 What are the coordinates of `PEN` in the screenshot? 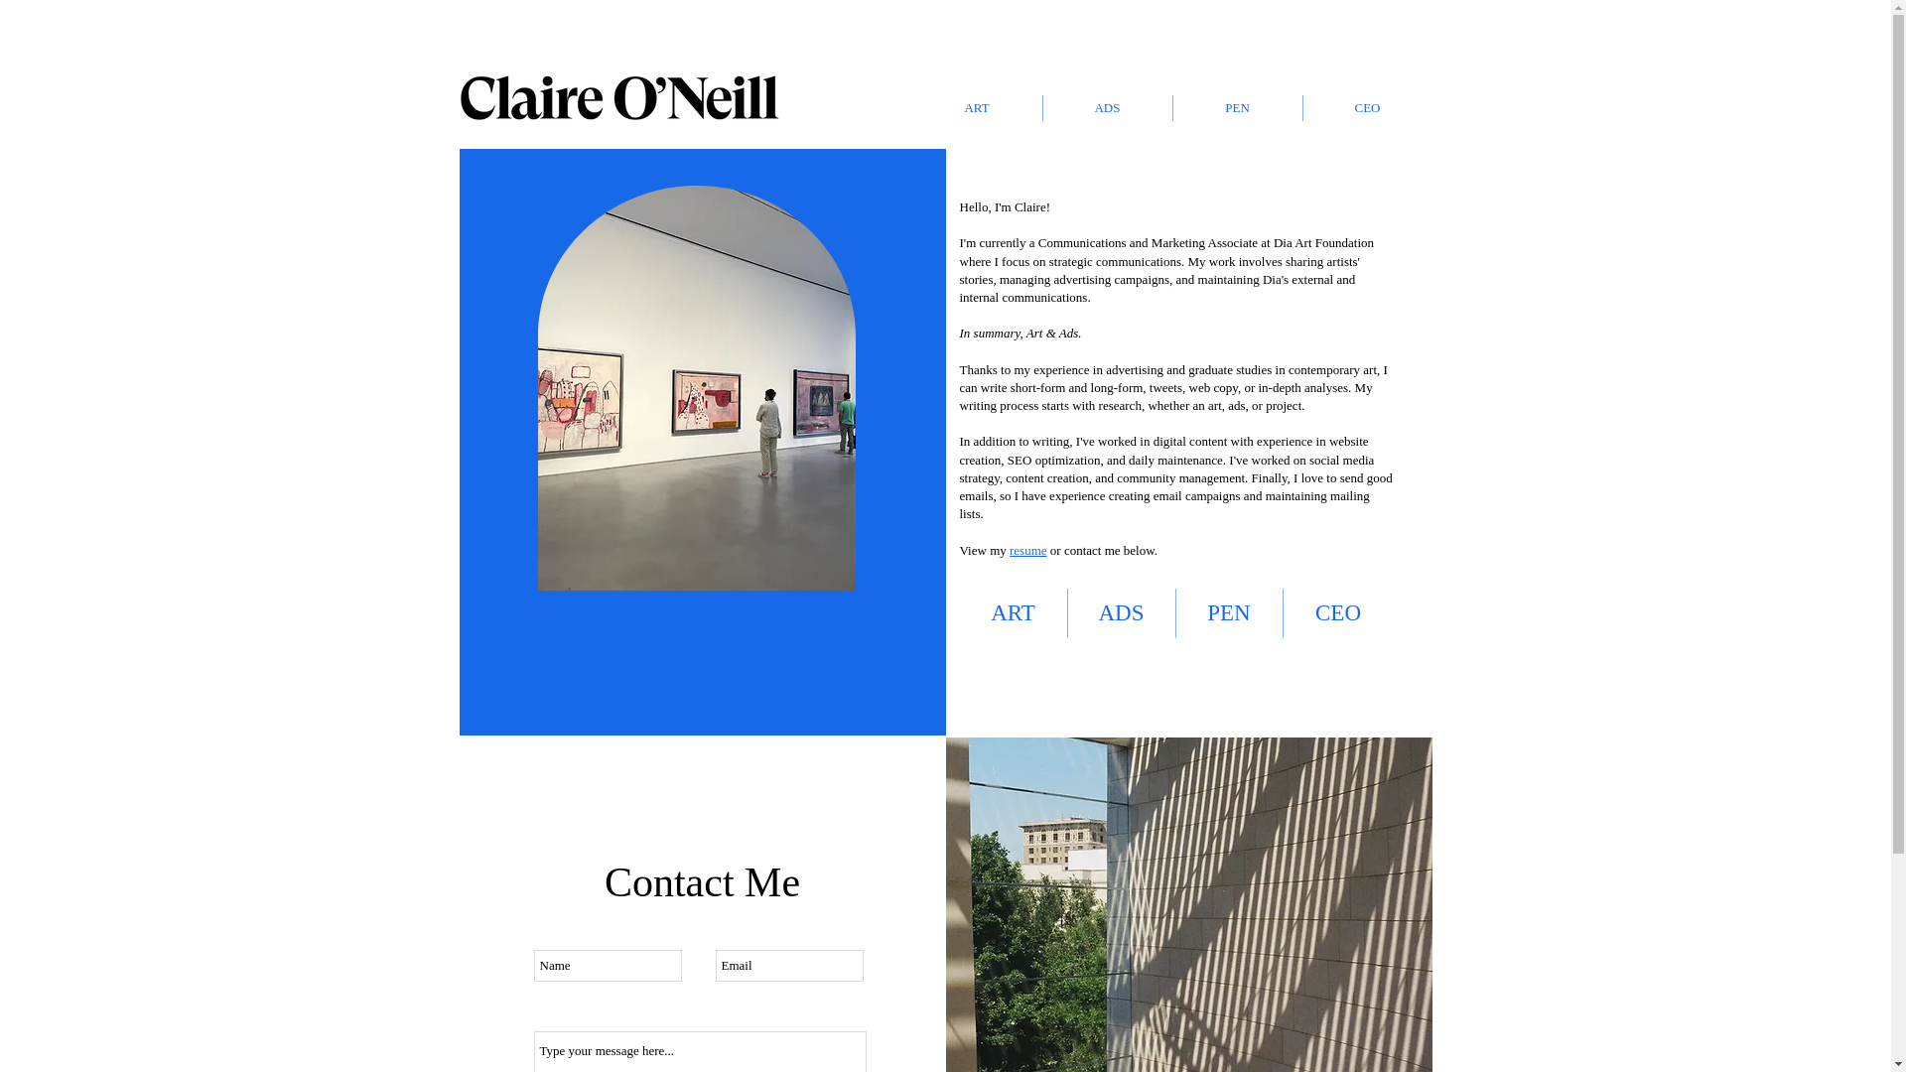 It's located at (1228, 612).